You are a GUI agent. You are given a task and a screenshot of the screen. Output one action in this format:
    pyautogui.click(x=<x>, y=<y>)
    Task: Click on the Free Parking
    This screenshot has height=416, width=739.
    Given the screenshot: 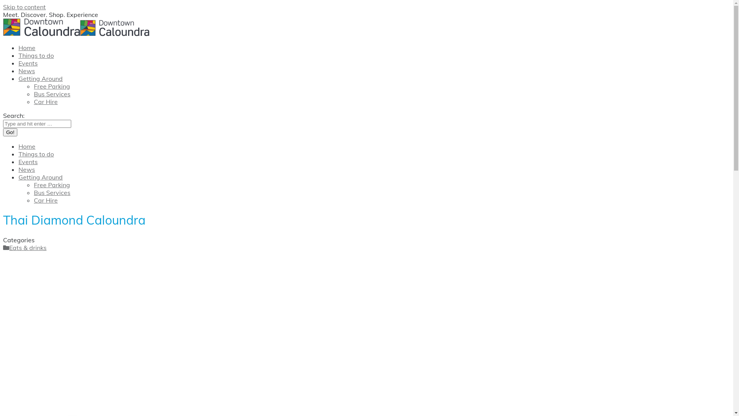 What is the action you would take?
    pyautogui.click(x=52, y=185)
    